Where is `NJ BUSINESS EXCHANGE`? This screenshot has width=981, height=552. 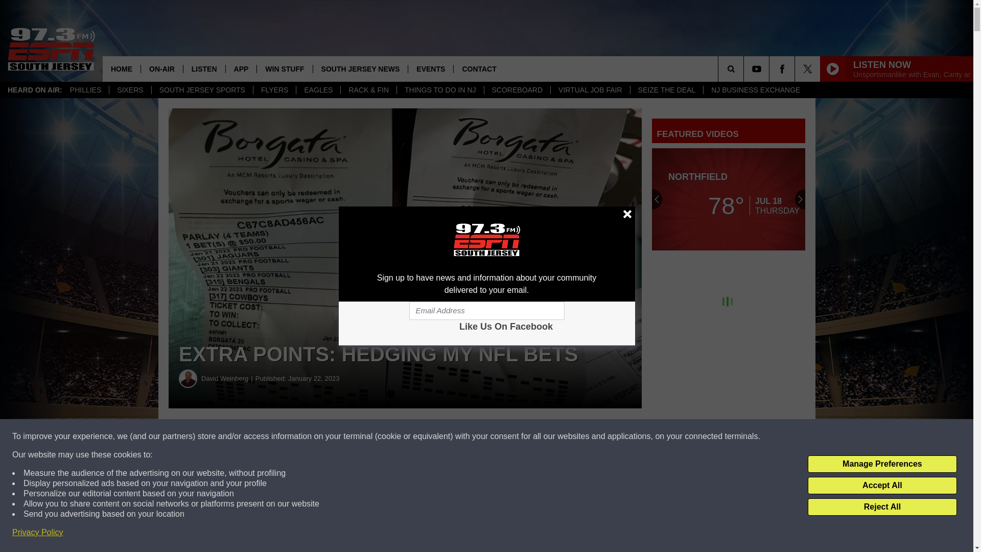
NJ BUSINESS EXCHANGE is located at coordinates (755, 90).